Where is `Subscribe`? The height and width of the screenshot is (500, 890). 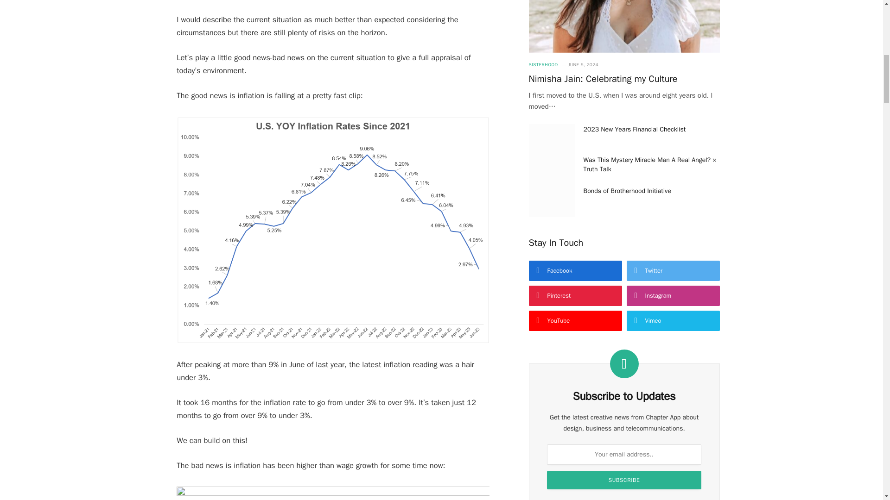
Subscribe is located at coordinates (624, 480).